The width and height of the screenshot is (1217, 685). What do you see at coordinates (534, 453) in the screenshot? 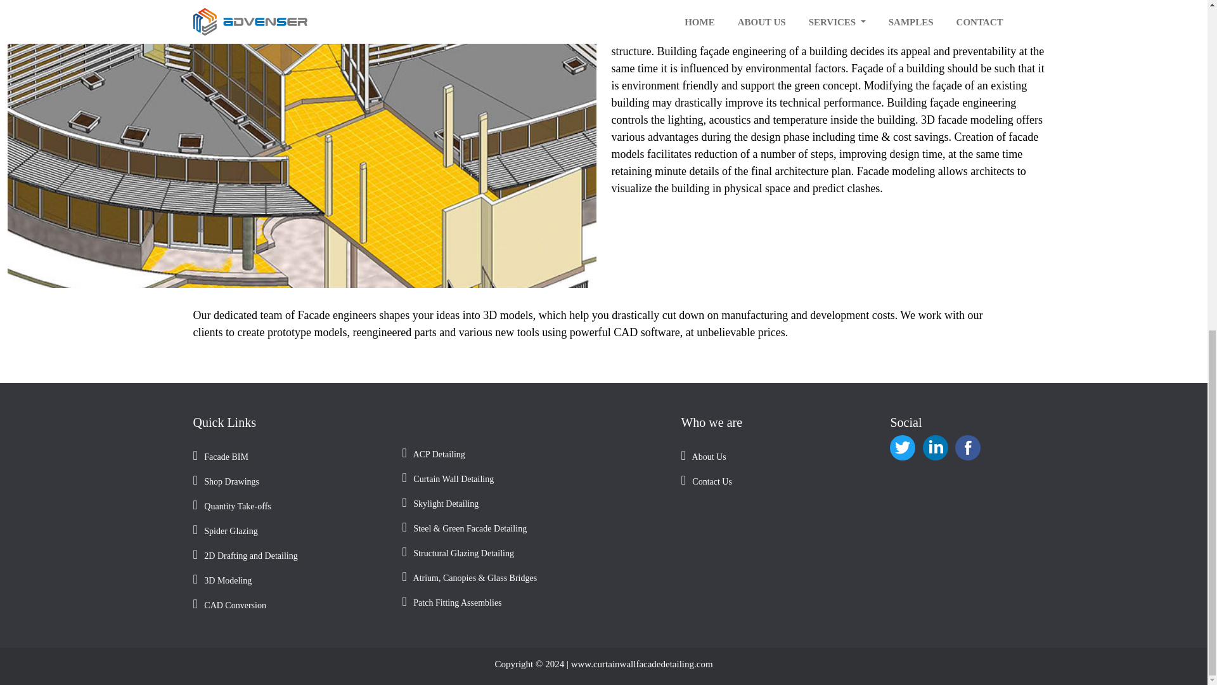
I see `   ACP Detailing` at bounding box center [534, 453].